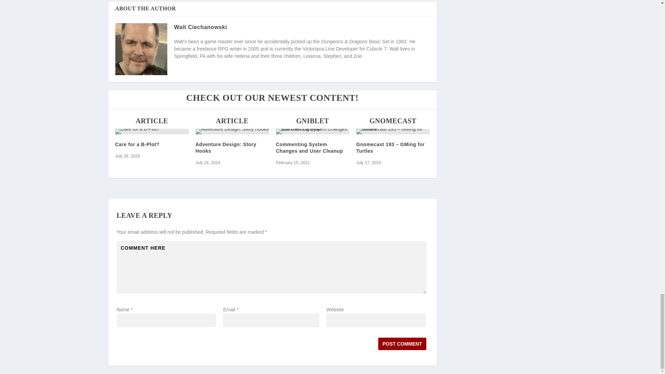 The height and width of the screenshot is (374, 665). Describe the element at coordinates (200, 27) in the screenshot. I see `View all posts by Walt Ciechanowski` at that location.